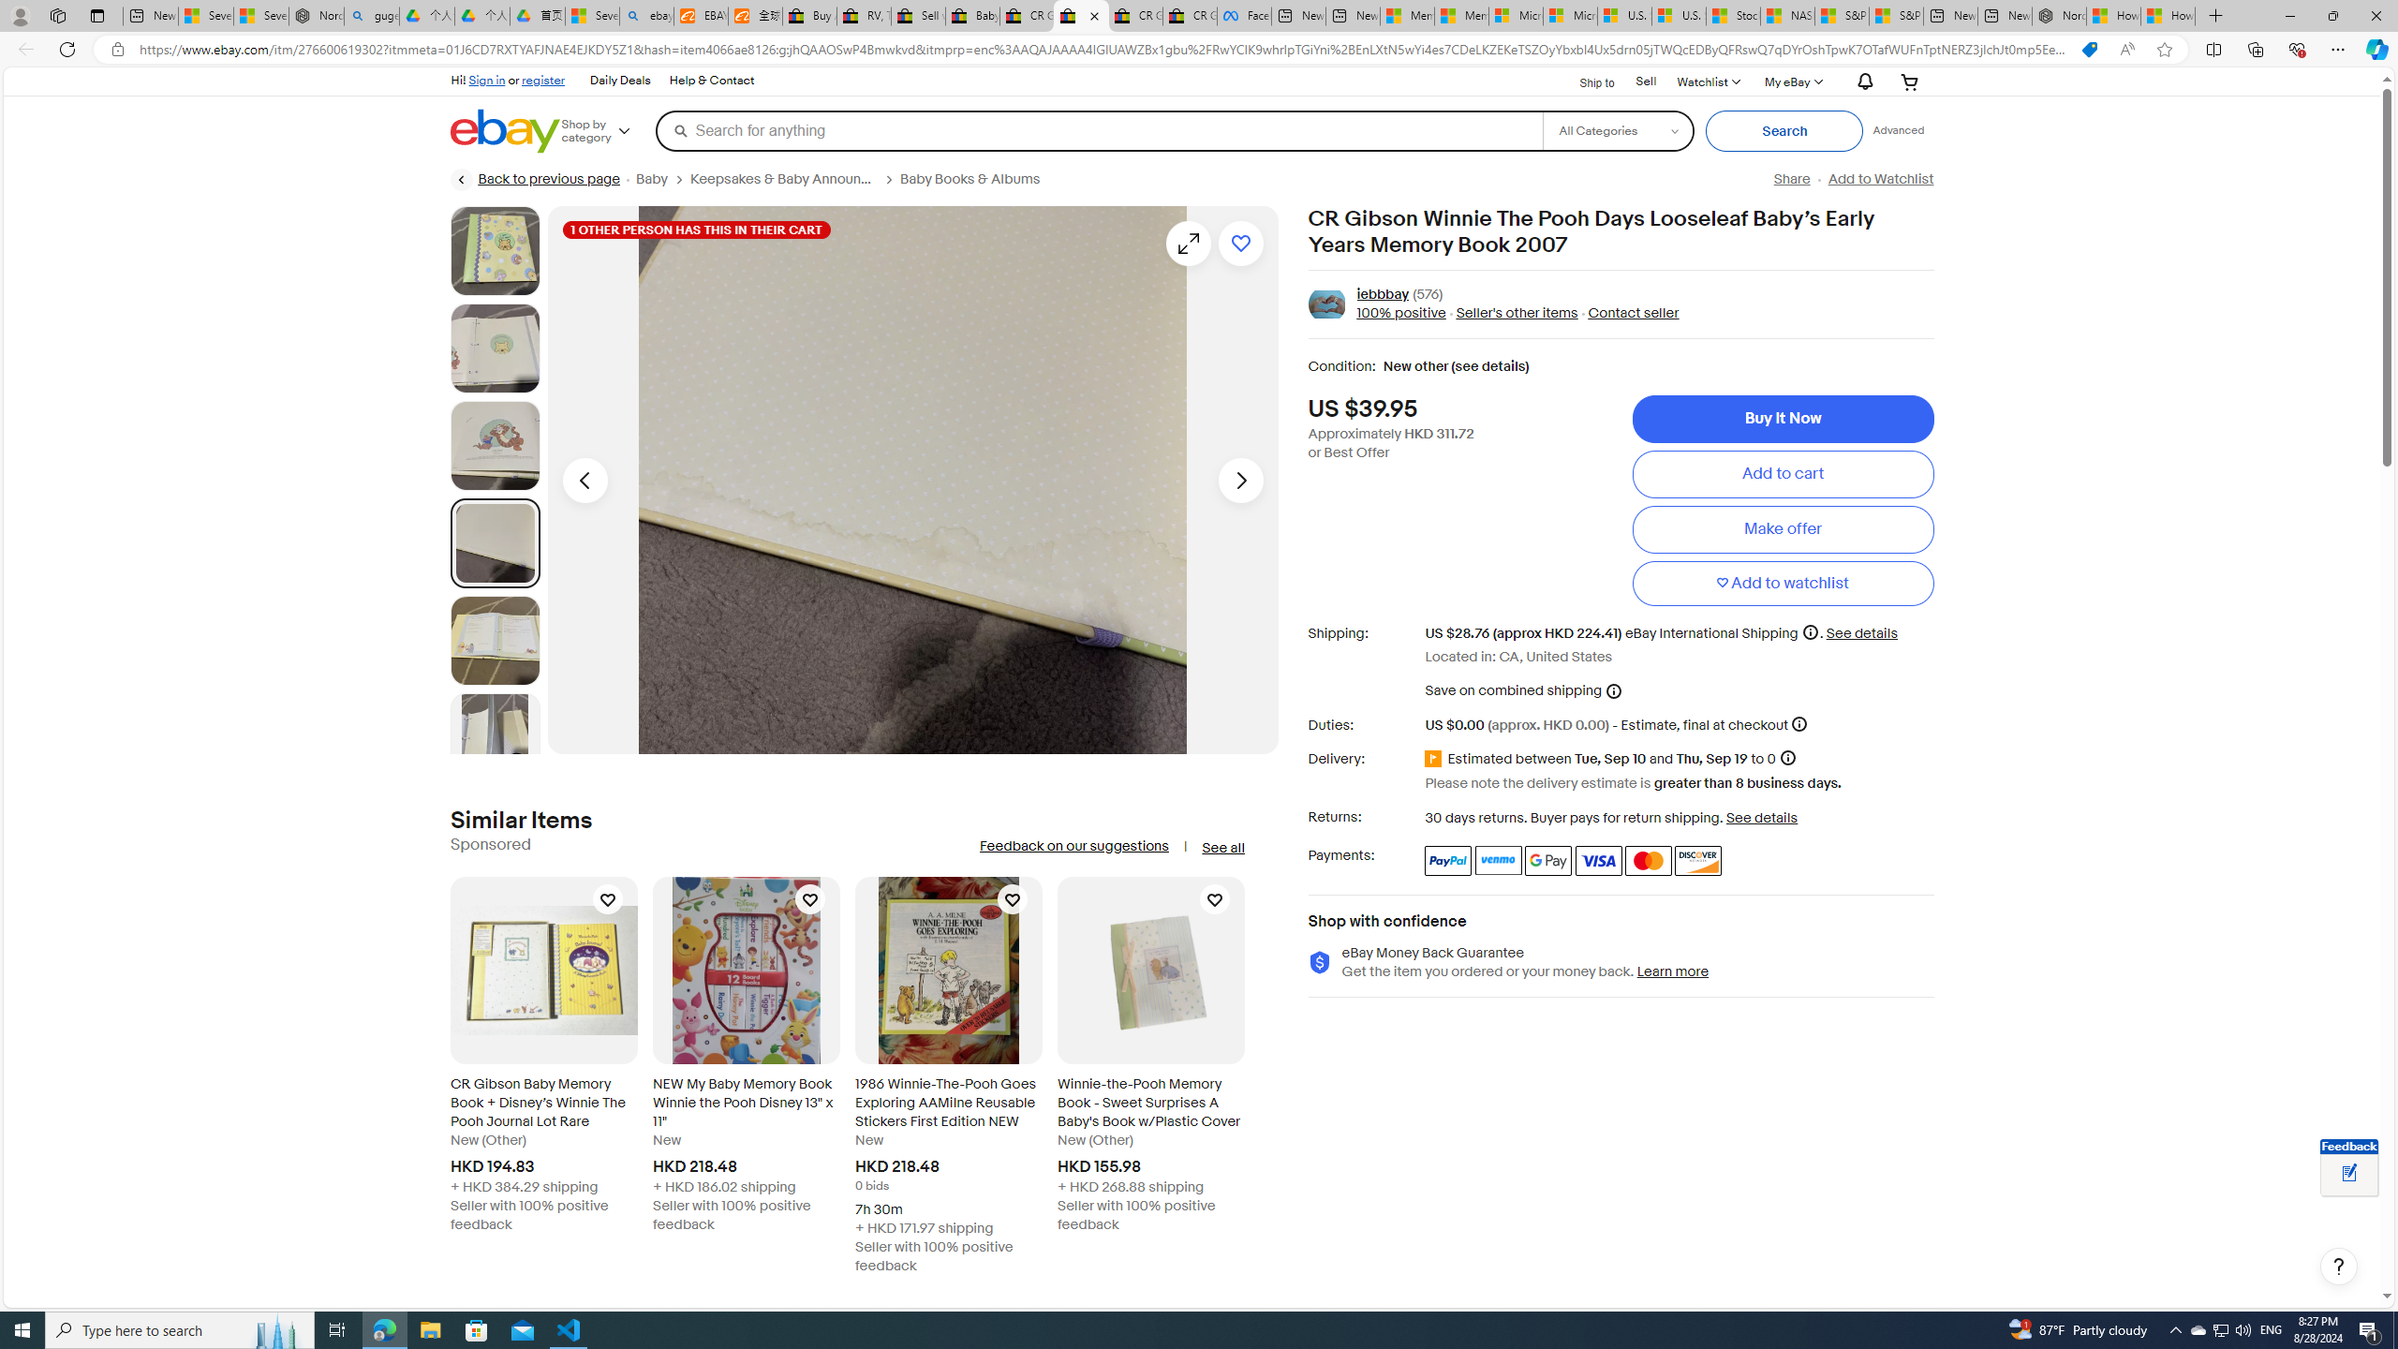 Image resolution: width=2398 pixels, height=1349 pixels. I want to click on WatchlistExpand Watch List, so click(1707, 81).